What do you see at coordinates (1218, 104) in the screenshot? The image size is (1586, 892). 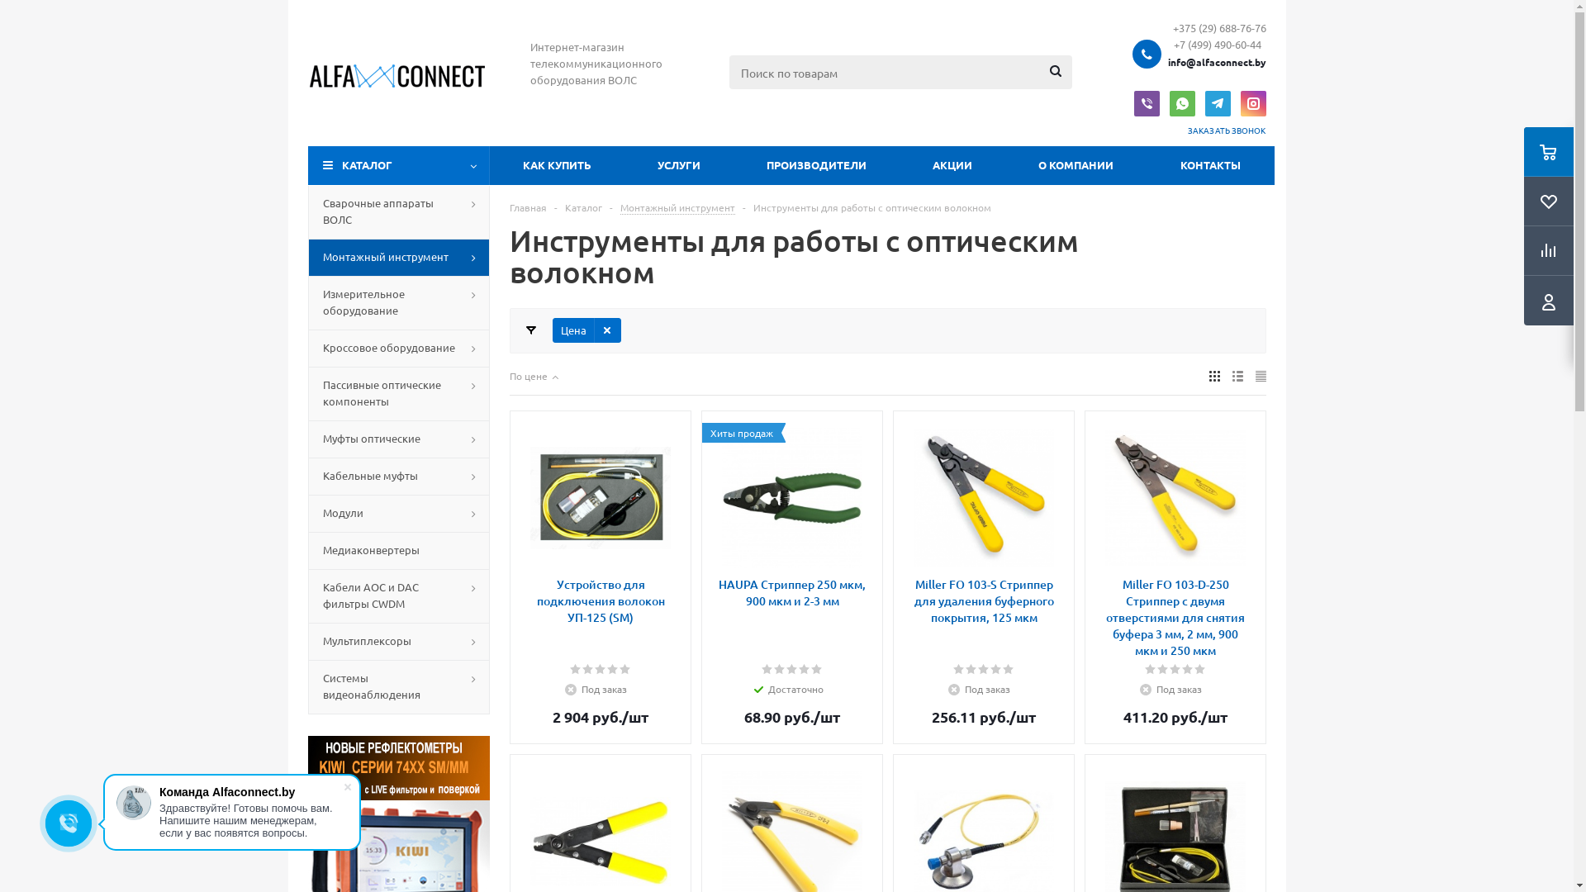 I see `TELEGRAM` at bounding box center [1218, 104].